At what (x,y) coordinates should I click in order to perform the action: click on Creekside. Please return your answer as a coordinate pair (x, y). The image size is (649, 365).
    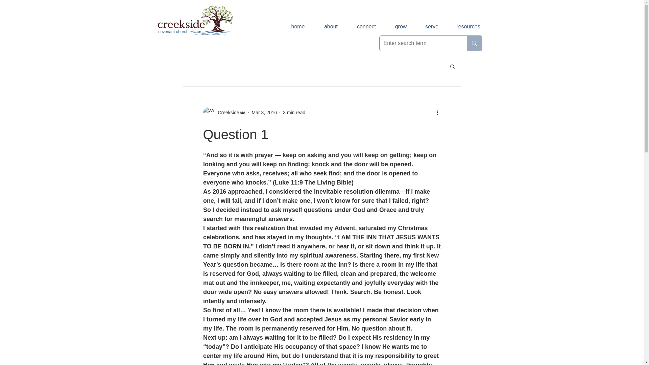
    Looking at the image, I should click on (224, 112).